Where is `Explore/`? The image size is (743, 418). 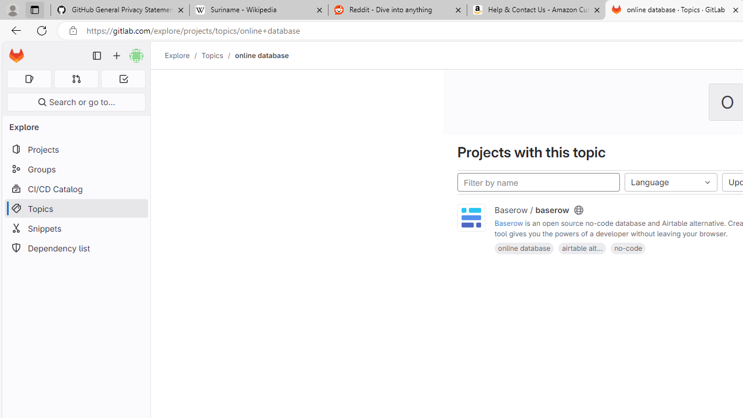 Explore/ is located at coordinates (183, 55).